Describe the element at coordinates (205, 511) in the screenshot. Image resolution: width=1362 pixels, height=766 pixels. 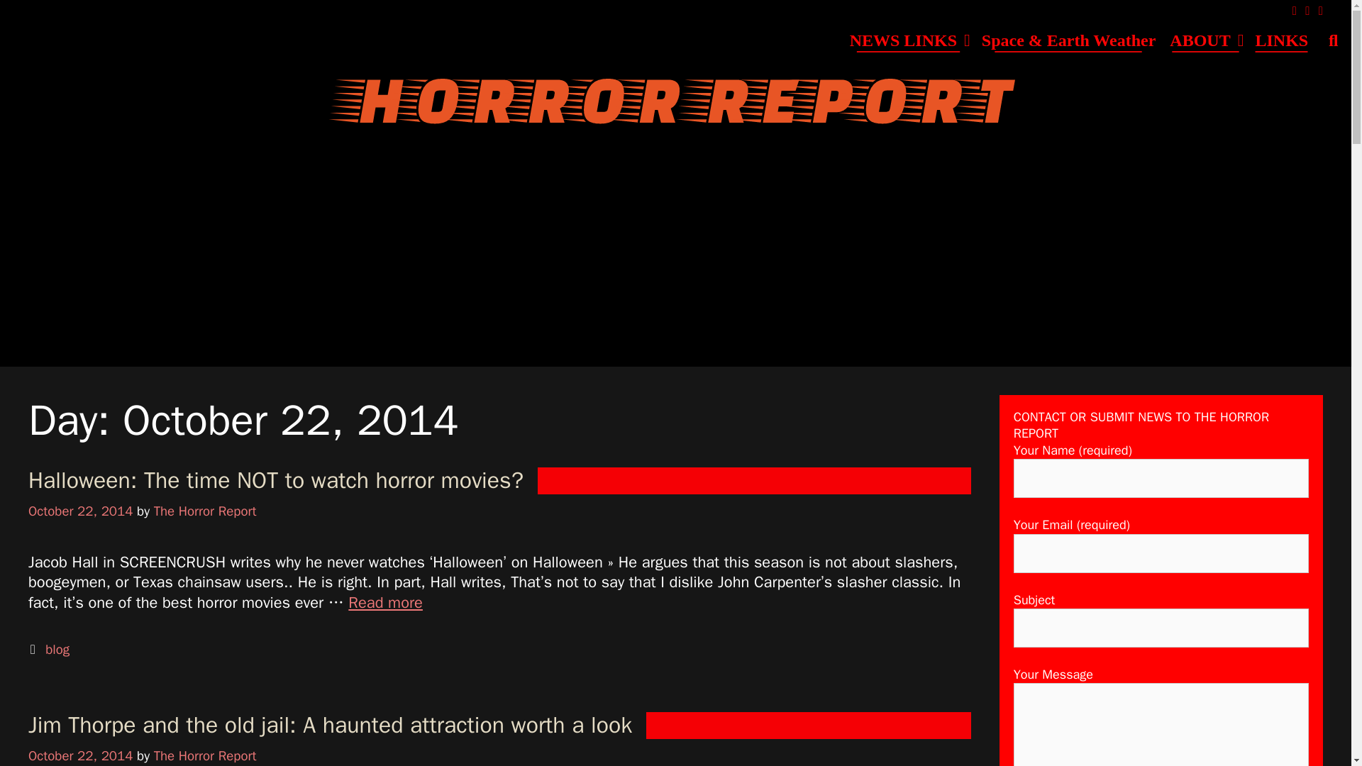
I see `The Horror Report` at that location.